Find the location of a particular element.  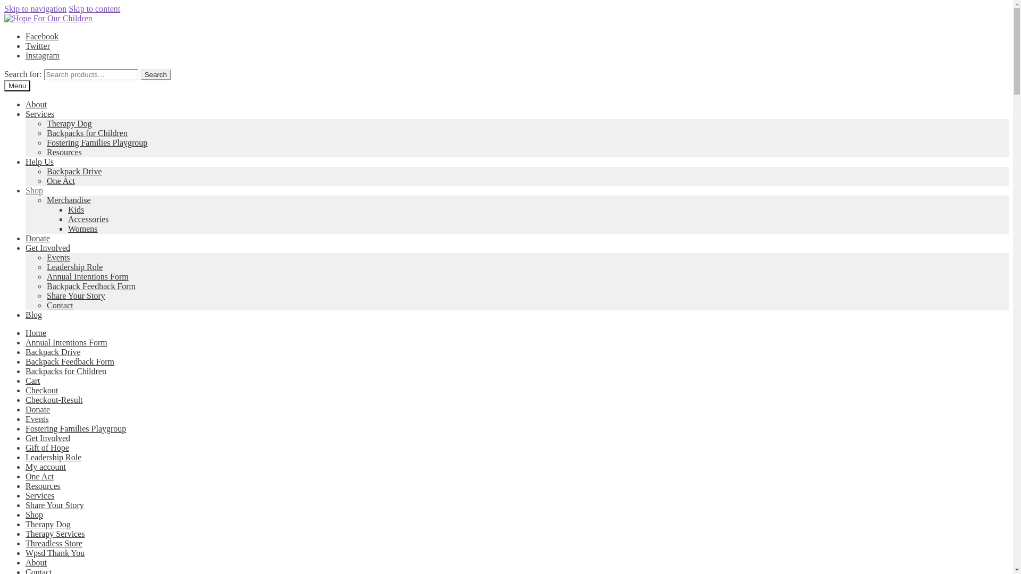

Wpsd Thank You is located at coordinates (55, 553).